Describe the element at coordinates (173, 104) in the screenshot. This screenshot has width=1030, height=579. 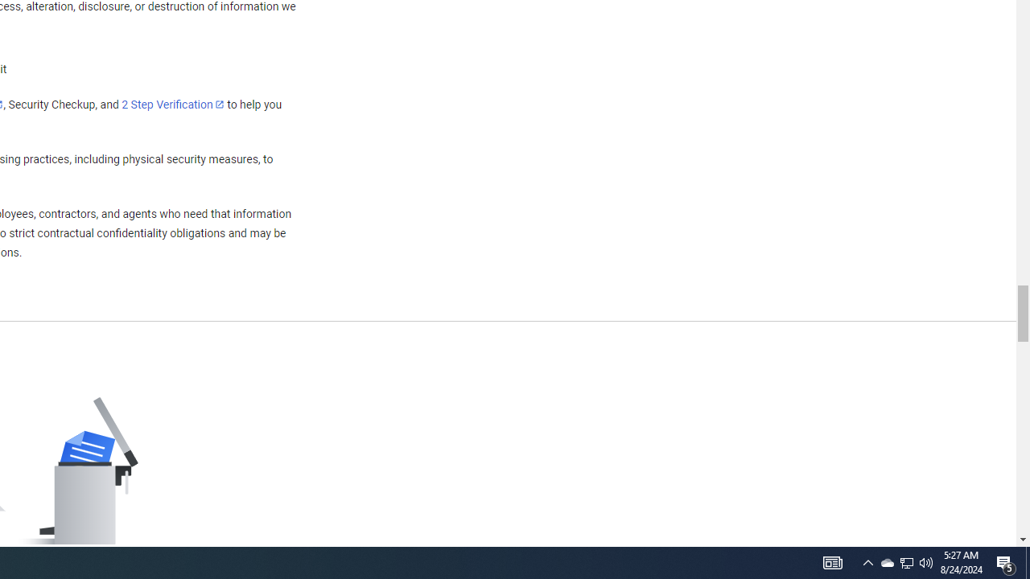
I see `2 Step Verification` at that location.